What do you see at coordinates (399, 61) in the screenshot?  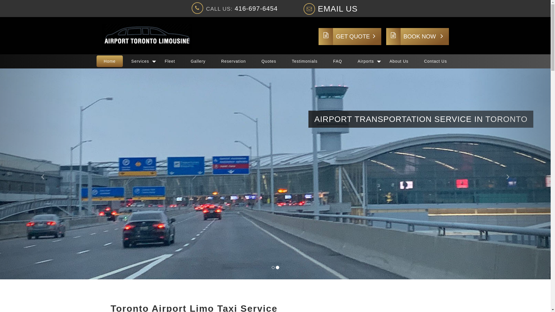 I see `About Us` at bounding box center [399, 61].